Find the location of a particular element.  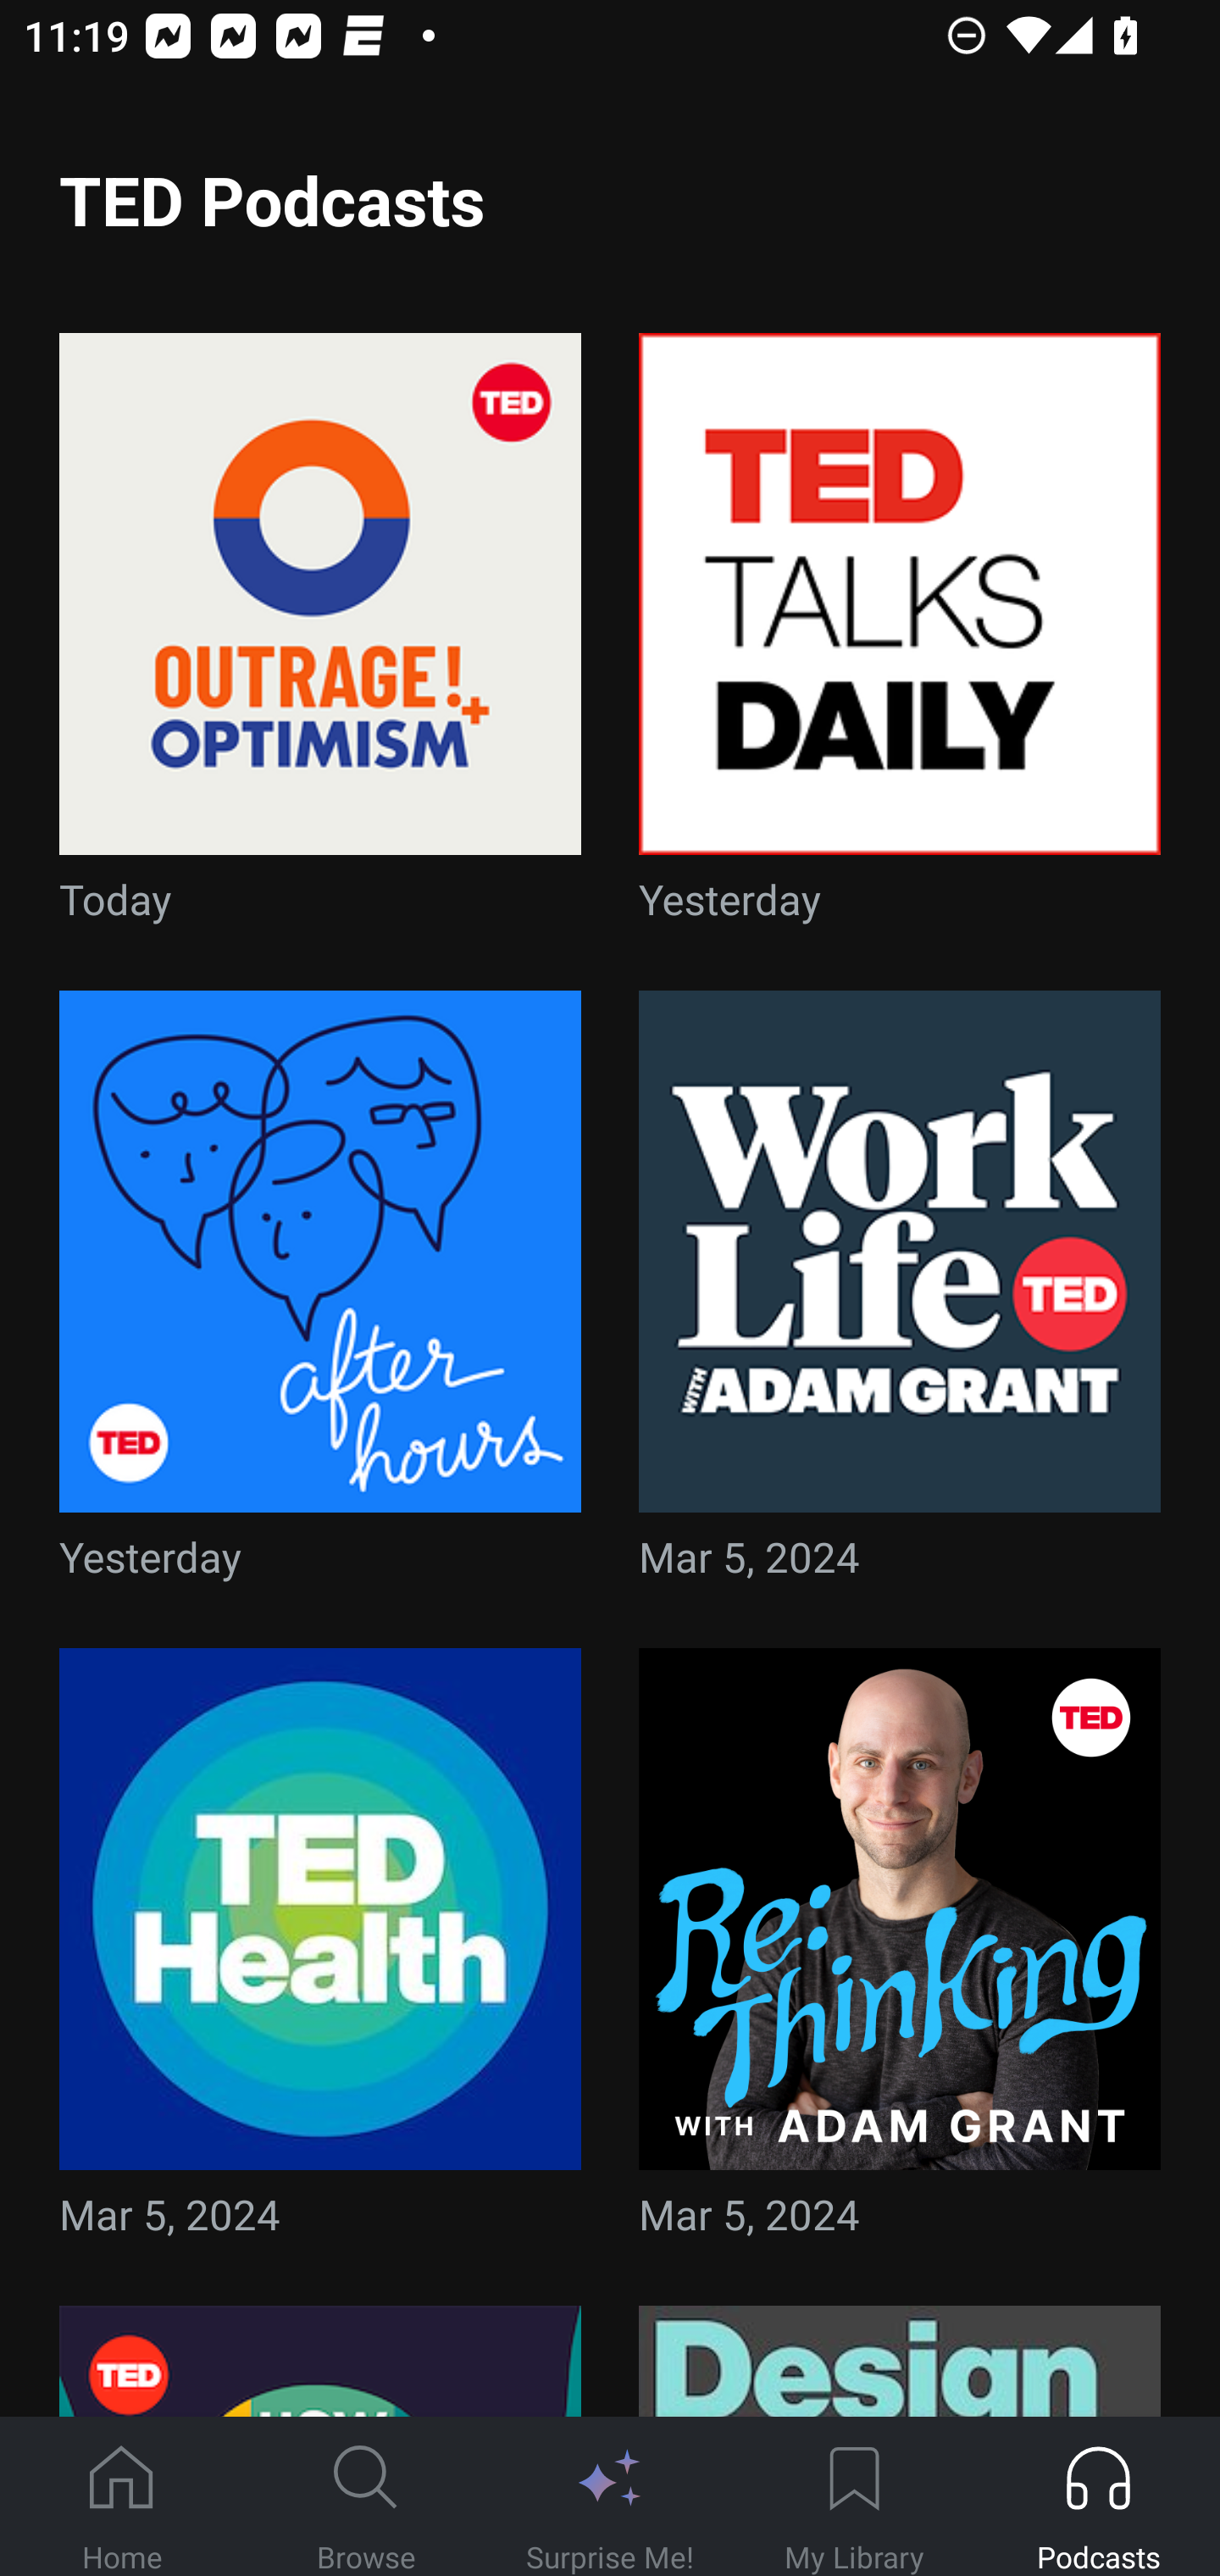

Podcasts is located at coordinates (1098, 2497).